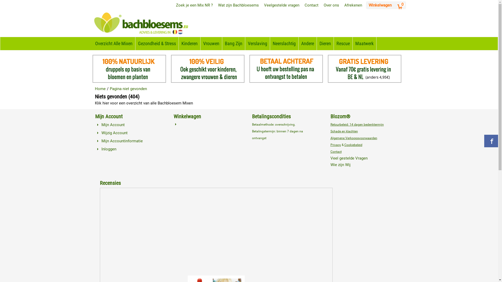 This screenshot has width=502, height=282. What do you see at coordinates (115, 133) in the screenshot?
I see `Wijzig Account` at bounding box center [115, 133].